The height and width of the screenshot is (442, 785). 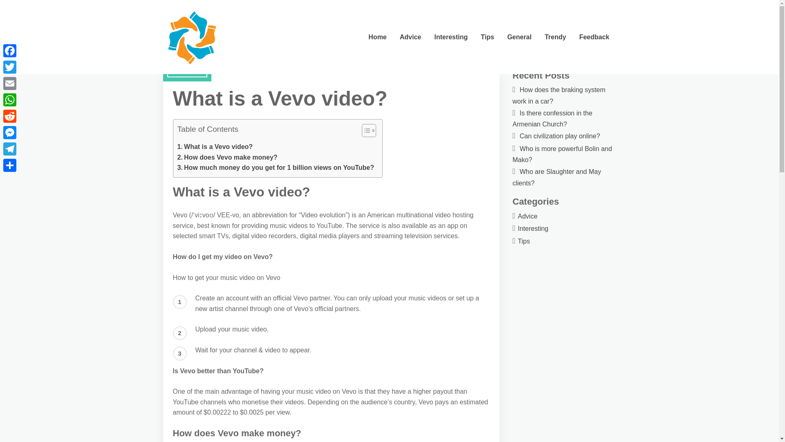 I want to click on How does Vevo make money?, so click(x=227, y=157).